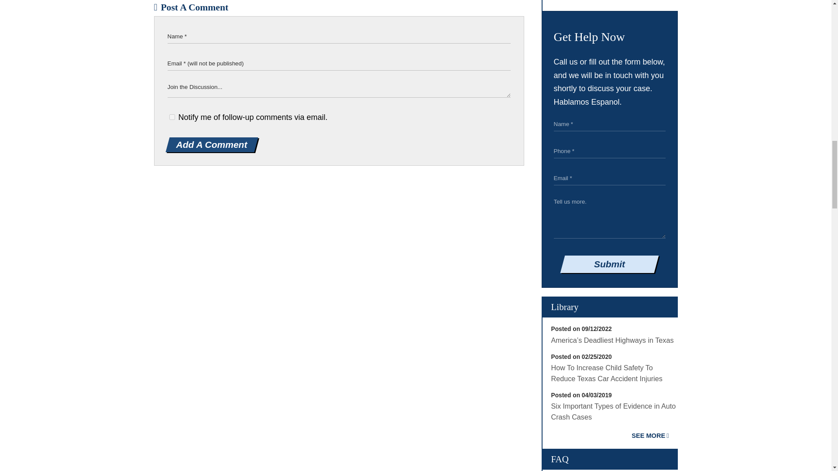  What do you see at coordinates (172, 117) in the screenshot?
I see `1` at bounding box center [172, 117].